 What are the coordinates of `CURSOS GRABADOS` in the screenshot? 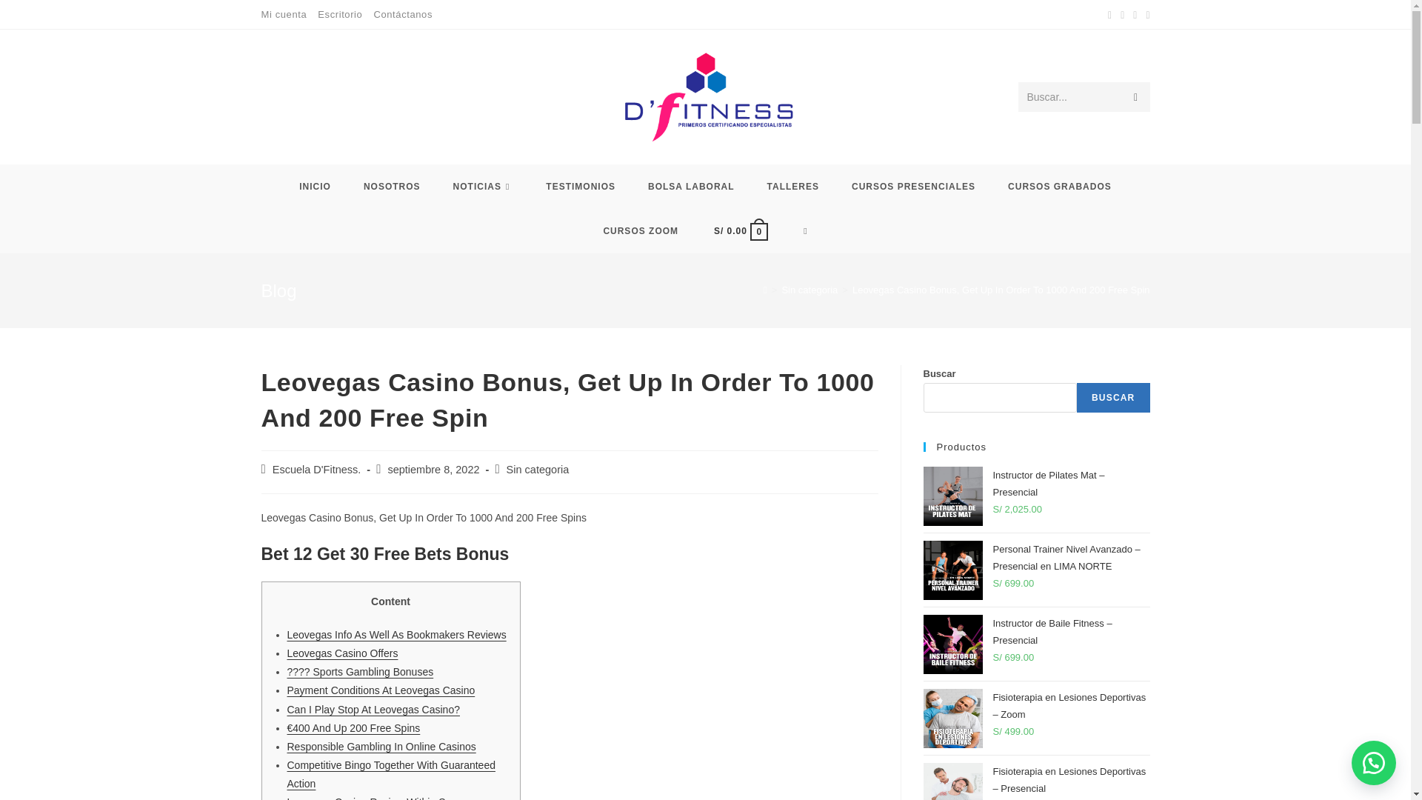 It's located at (1059, 187).